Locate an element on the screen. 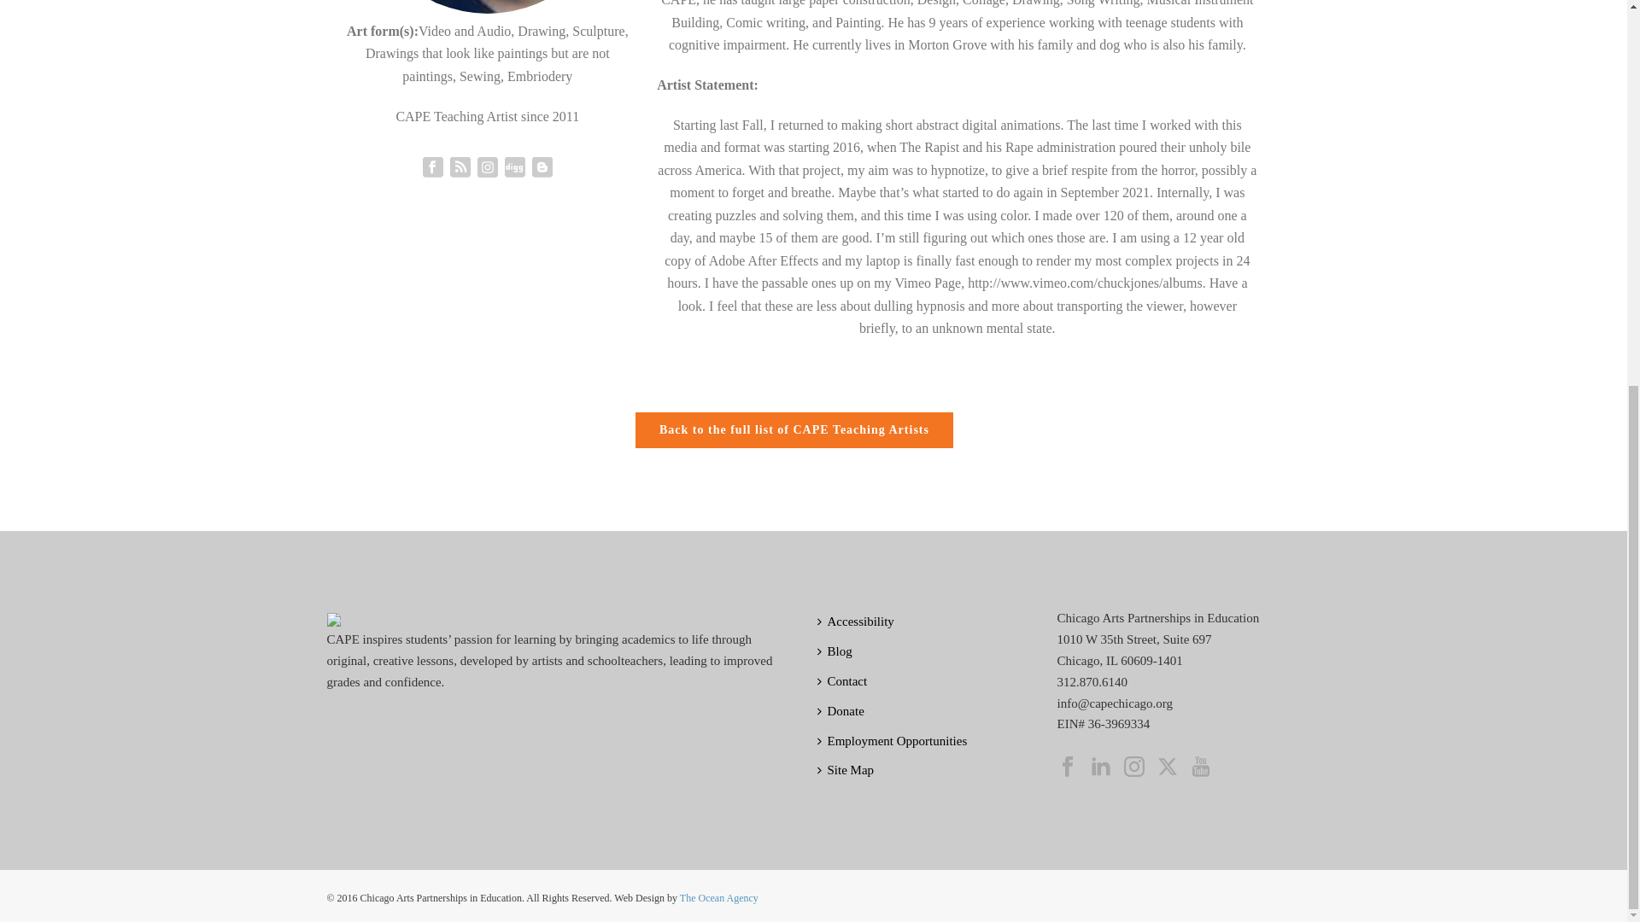  Back to the full list of CAPE Teaching Artists is located at coordinates (794, 429).